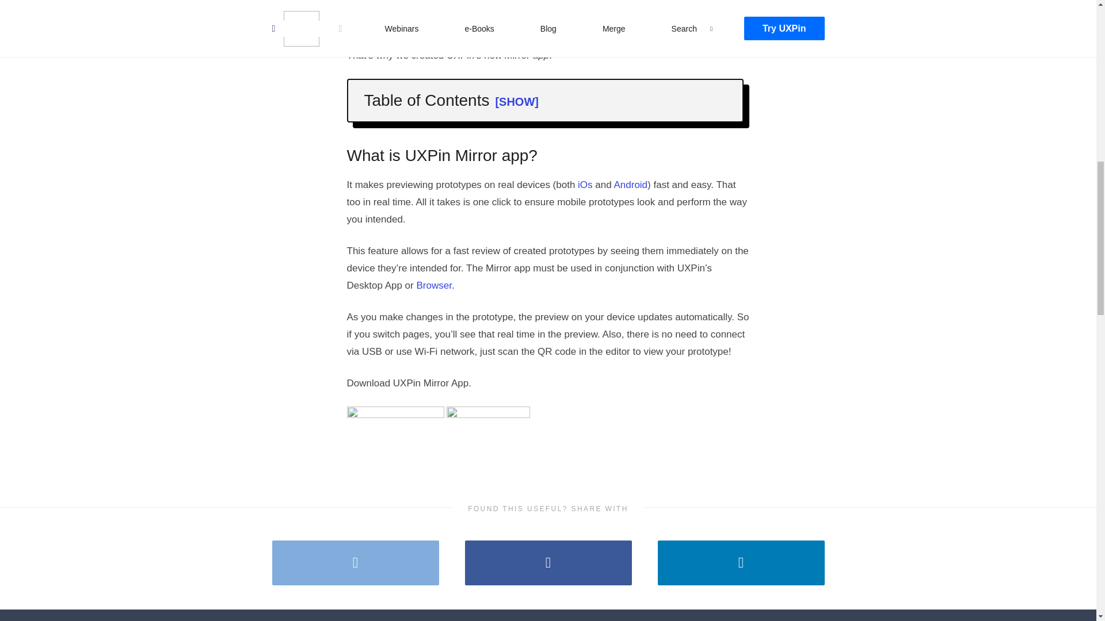 The height and width of the screenshot is (621, 1105). What do you see at coordinates (355, 562) in the screenshot?
I see `Share on Twitter` at bounding box center [355, 562].